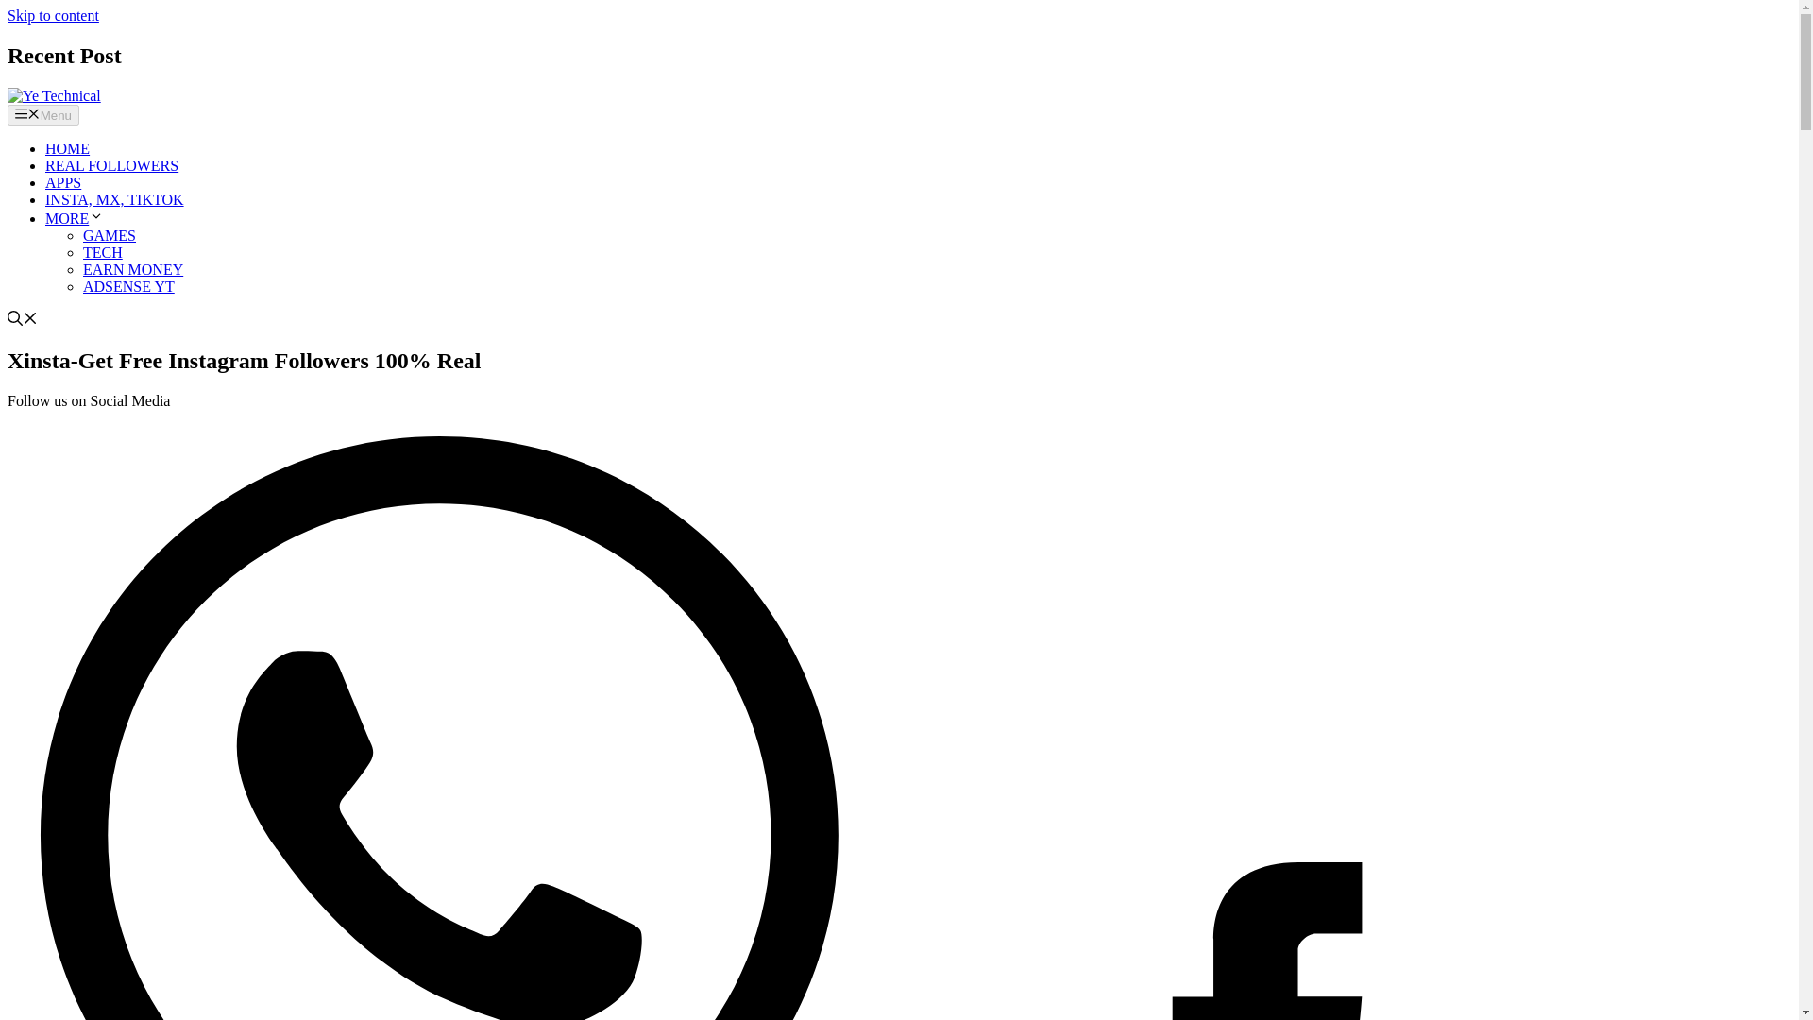 The image size is (1813, 1020). Describe the element at coordinates (132, 268) in the screenshot. I see `EARN MONEY` at that location.